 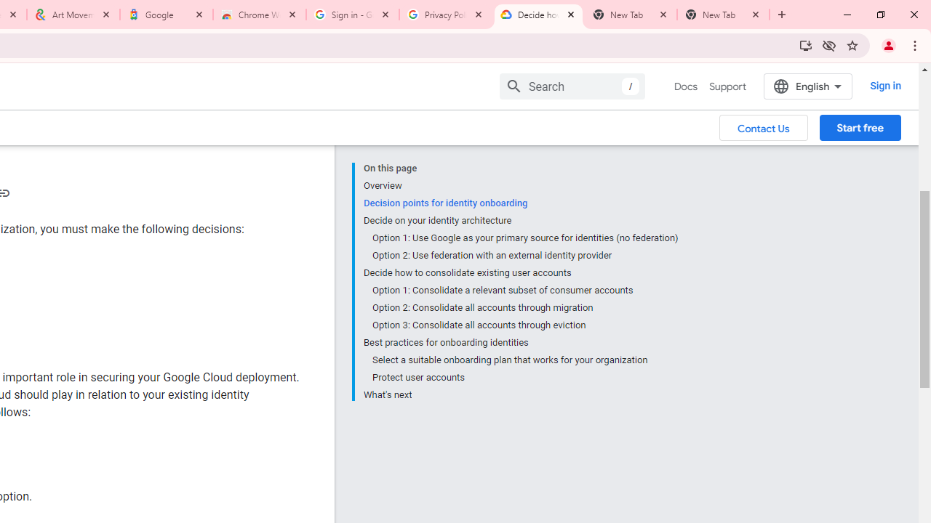 I want to click on Decision points for identity onboarding, so click(x=521, y=203).